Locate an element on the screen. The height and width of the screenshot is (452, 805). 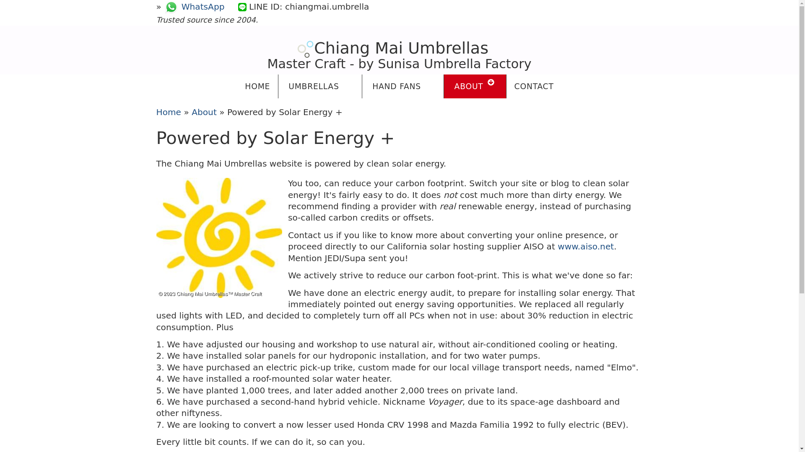
HAND FANS is located at coordinates (402, 86).